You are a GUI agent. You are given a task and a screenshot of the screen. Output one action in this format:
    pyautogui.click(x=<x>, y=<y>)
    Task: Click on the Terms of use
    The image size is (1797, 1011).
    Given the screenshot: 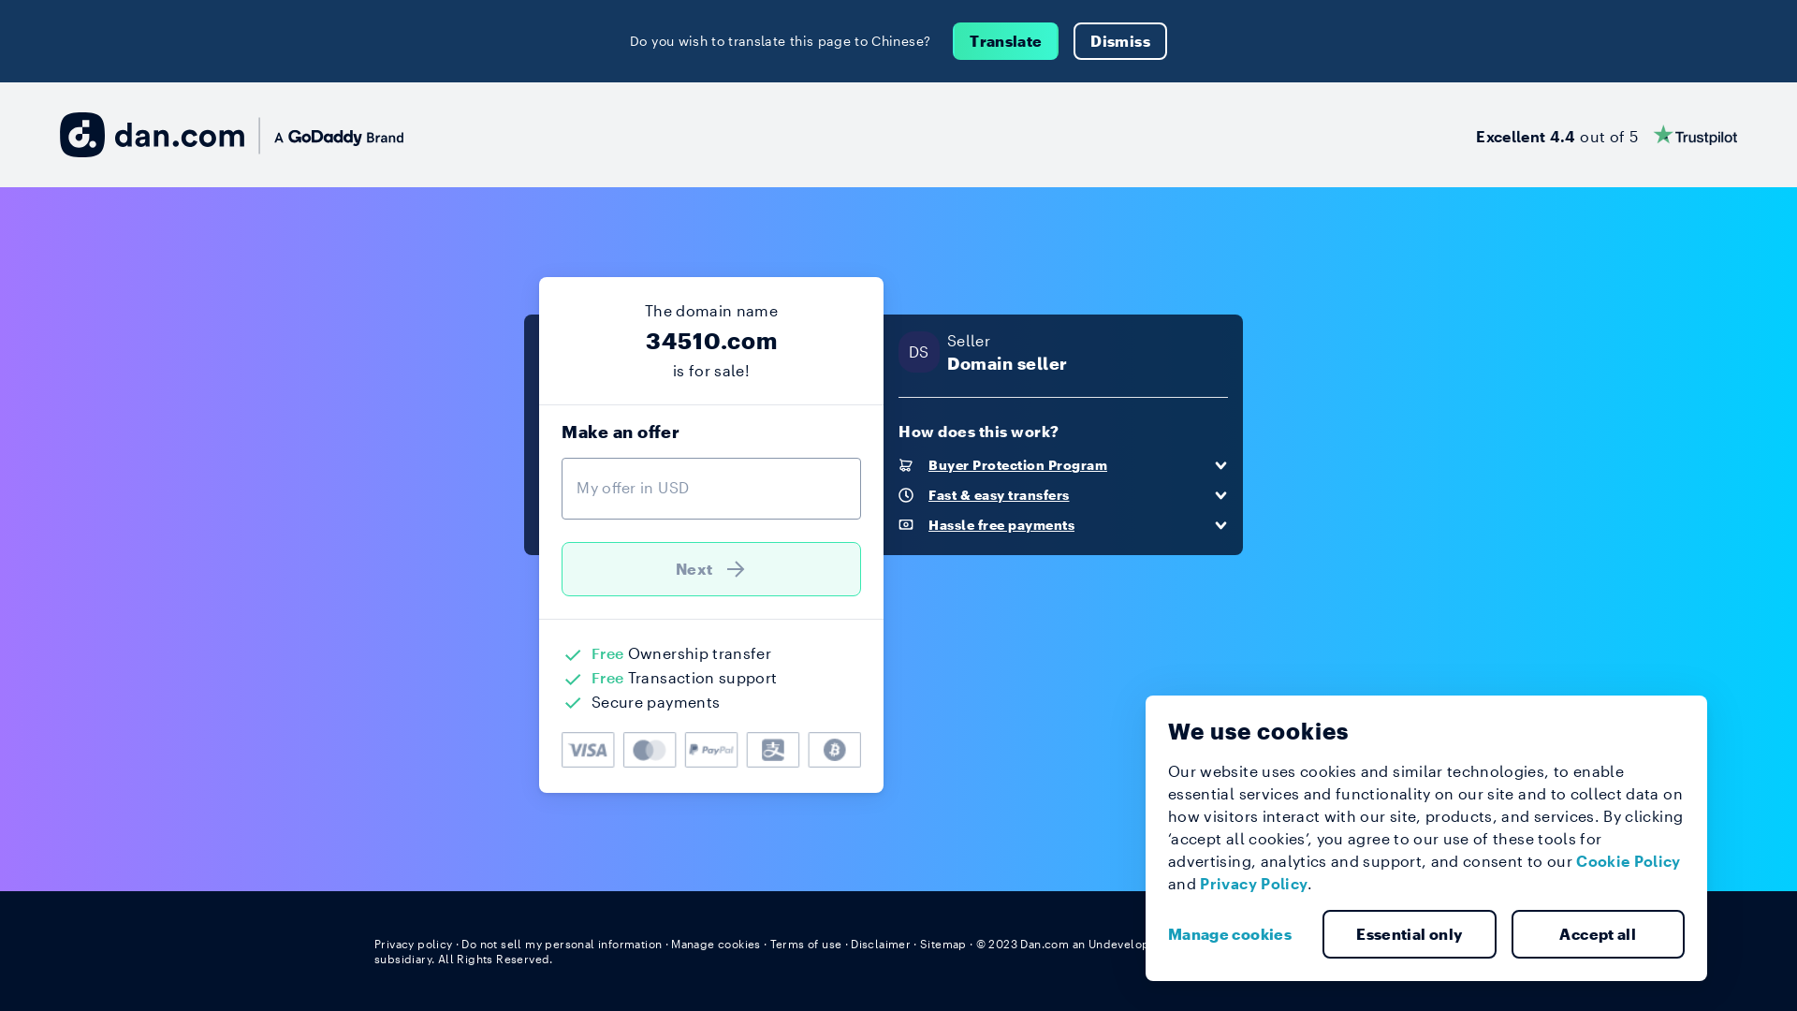 What is the action you would take?
    pyautogui.click(x=807, y=944)
    